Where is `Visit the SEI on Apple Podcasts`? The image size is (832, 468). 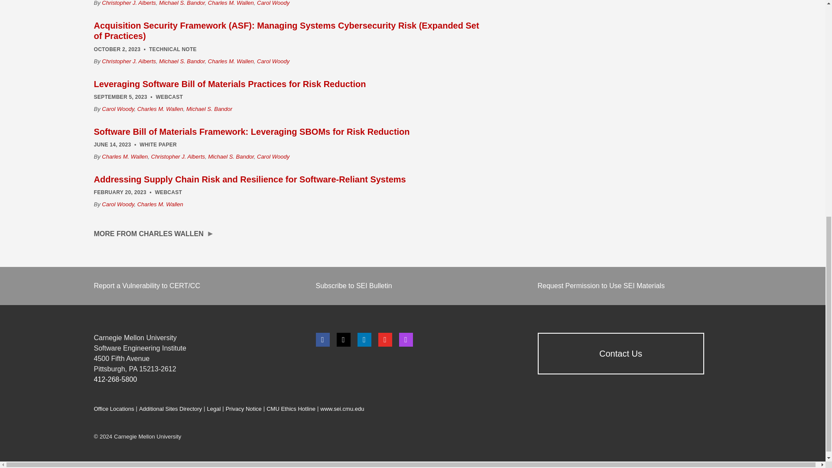
Visit the SEI on Apple Podcasts is located at coordinates (406, 340).